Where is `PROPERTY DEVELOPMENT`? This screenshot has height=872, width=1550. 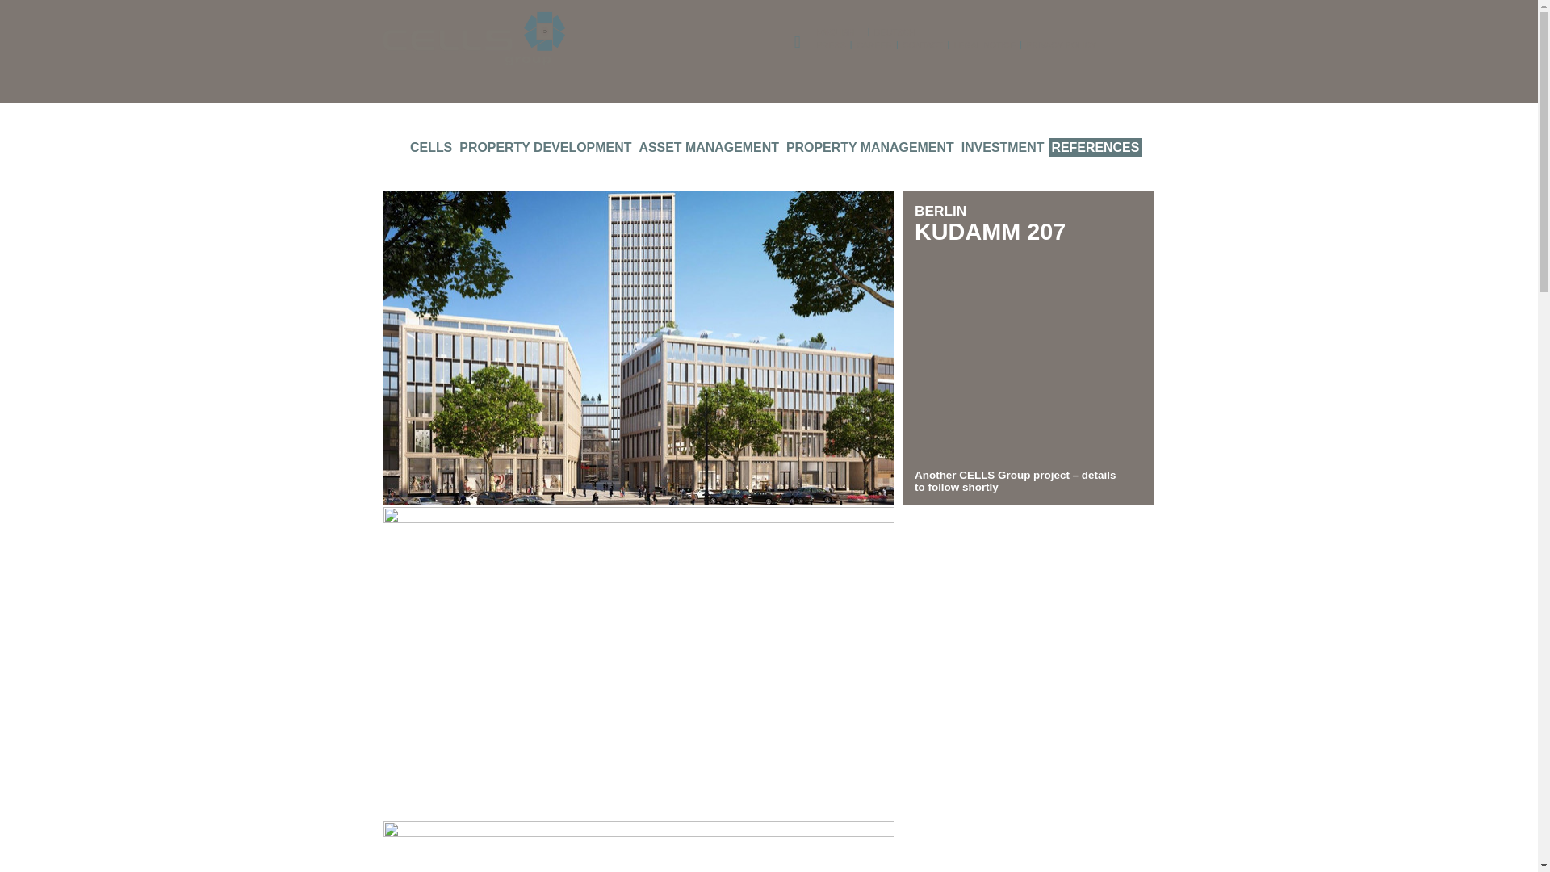 PROPERTY DEVELOPMENT is located at coordinates (546, 147).